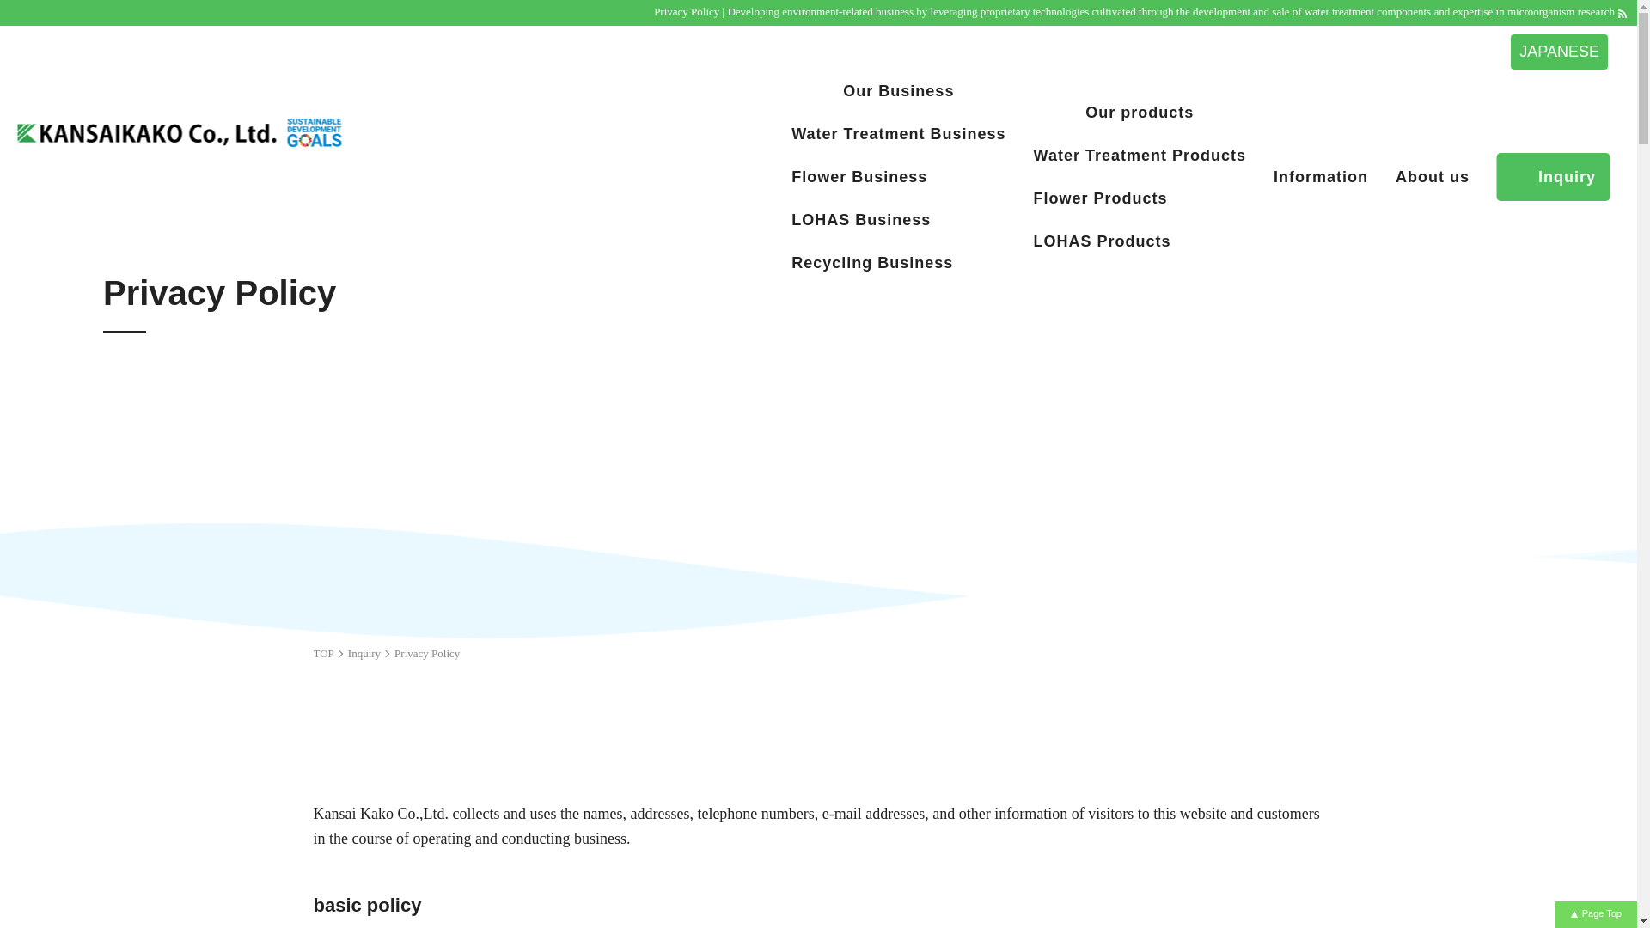  What do you see at coordinates (1433, 177) in the screenshot?
I see `About us` at bounding box center [1433, 177].